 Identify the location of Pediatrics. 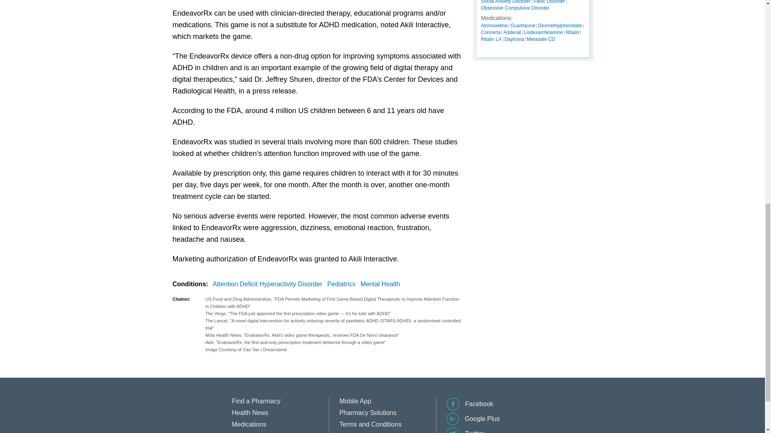
(343, 284).